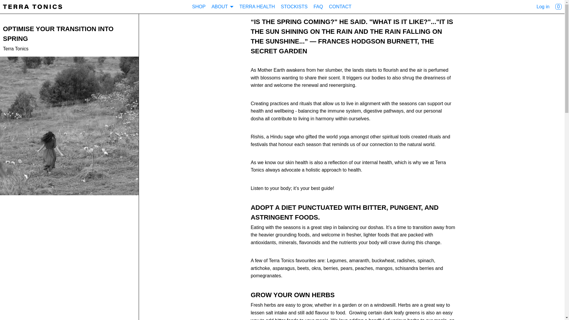 This screenshot has height=320, width=569. Describe the element at coordinates (199, 7) in the screenshot. I see `SHOP` at that location.